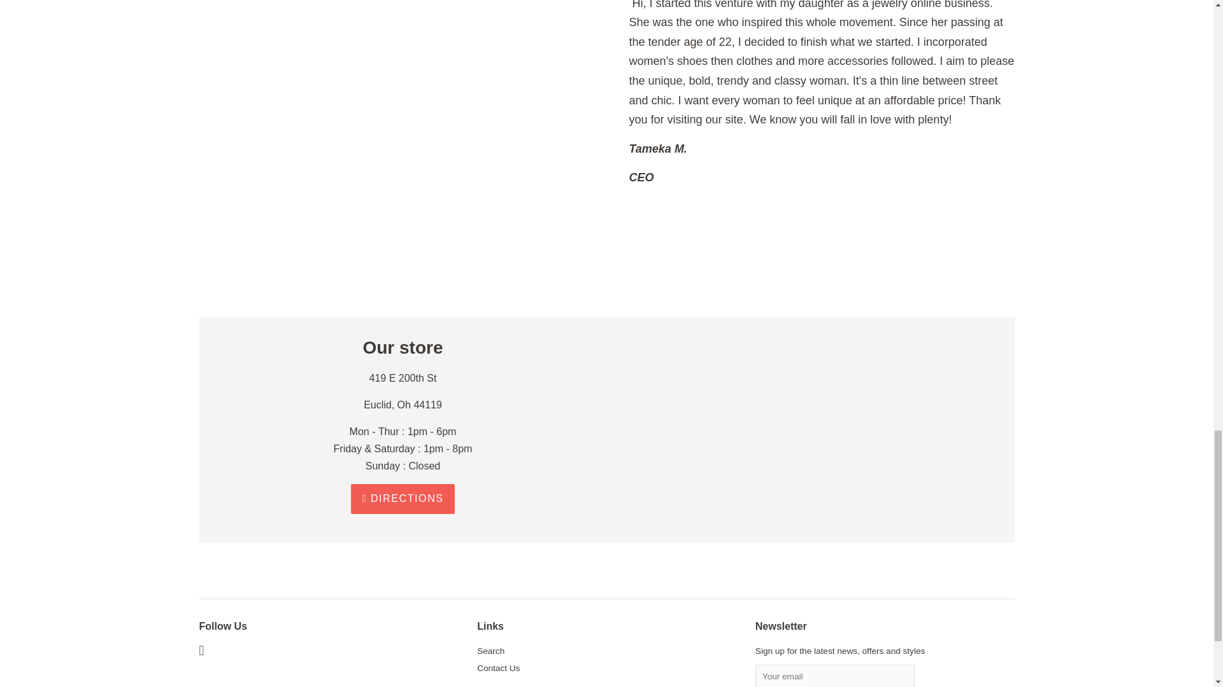 This screenshot has height=687, width=1223. What do you see at coordinates (498, 668) in the screenshot?
I see `Contact Us` at bounding box center [498, 668].